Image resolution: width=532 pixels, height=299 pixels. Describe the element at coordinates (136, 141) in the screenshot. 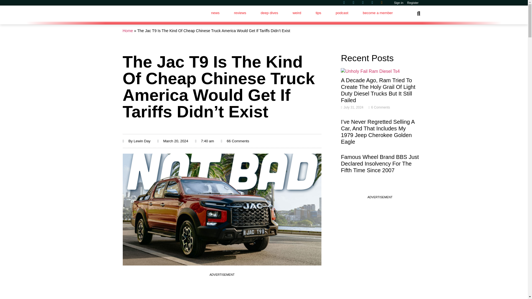

I see `By Lewin Day` at that location.